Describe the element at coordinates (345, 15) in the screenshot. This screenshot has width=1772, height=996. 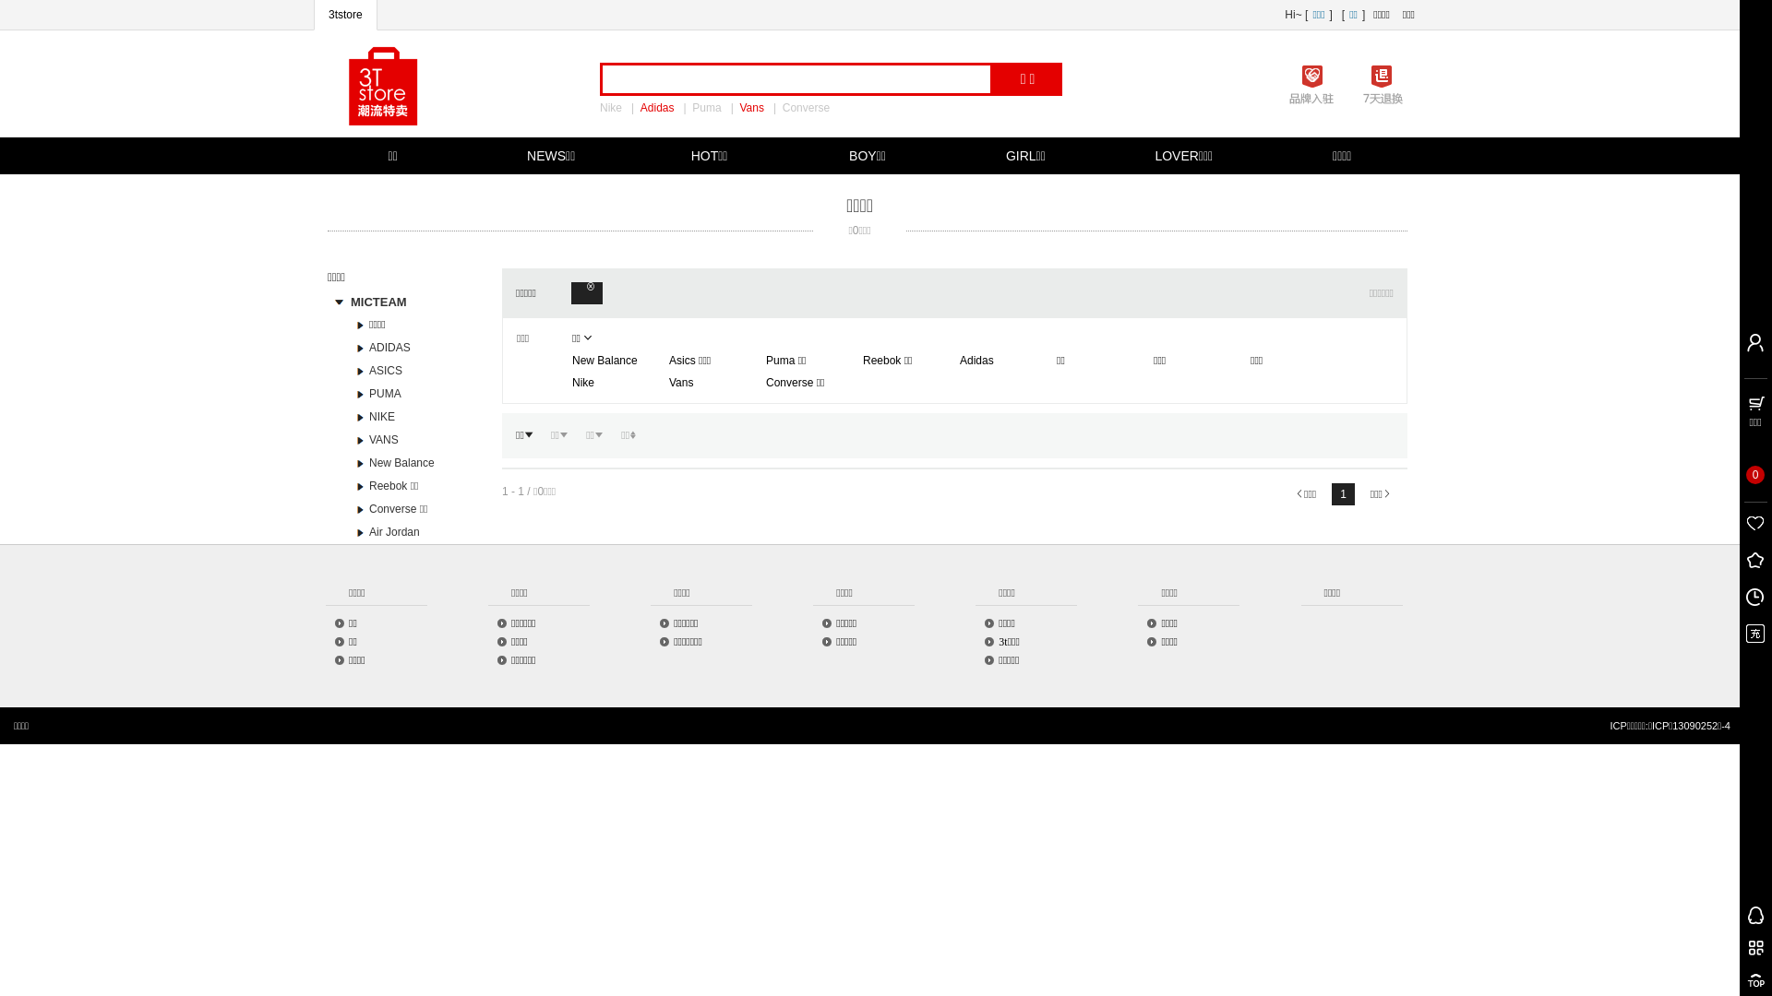
I see `3tstore` at that location.